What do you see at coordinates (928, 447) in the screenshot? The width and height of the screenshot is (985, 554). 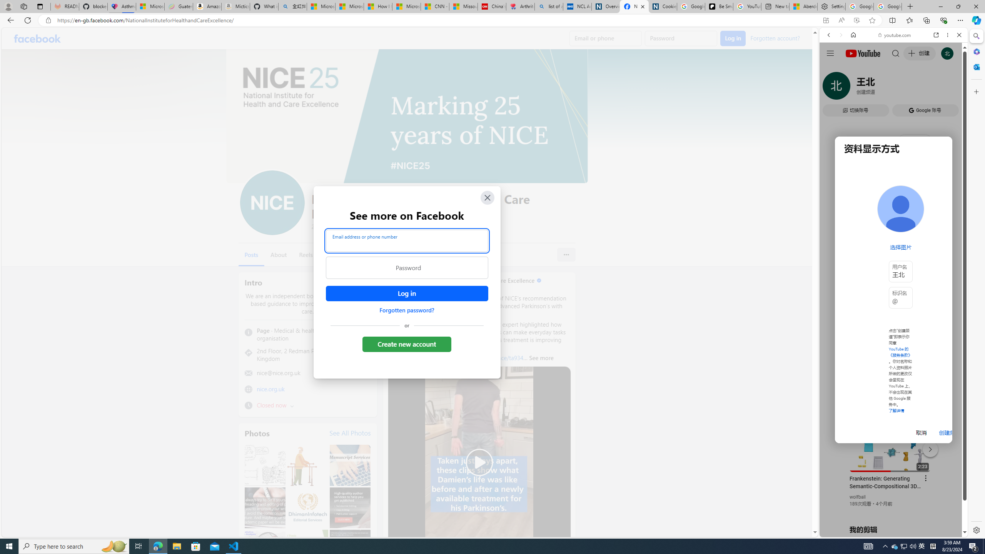 I see `Actions for this site` at bounding box center [928, 447].